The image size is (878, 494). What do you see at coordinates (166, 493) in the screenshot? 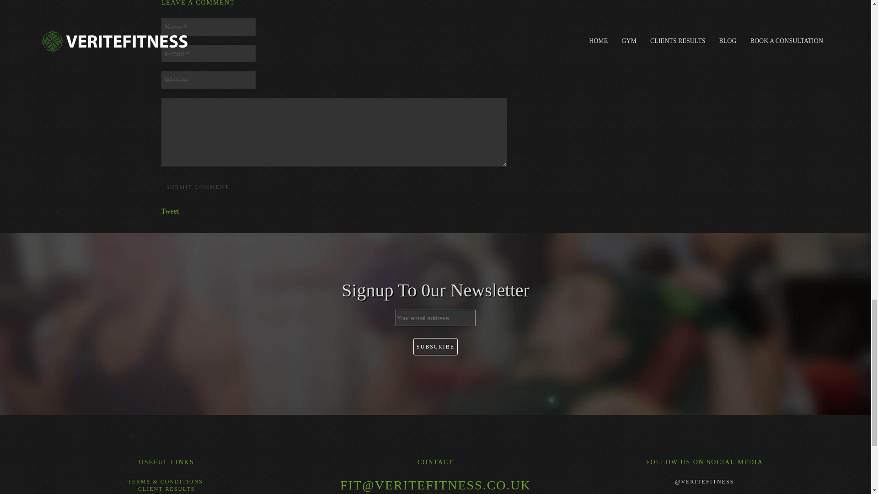
I see `TESTIMONIALS` at bounding box center [166, 493].